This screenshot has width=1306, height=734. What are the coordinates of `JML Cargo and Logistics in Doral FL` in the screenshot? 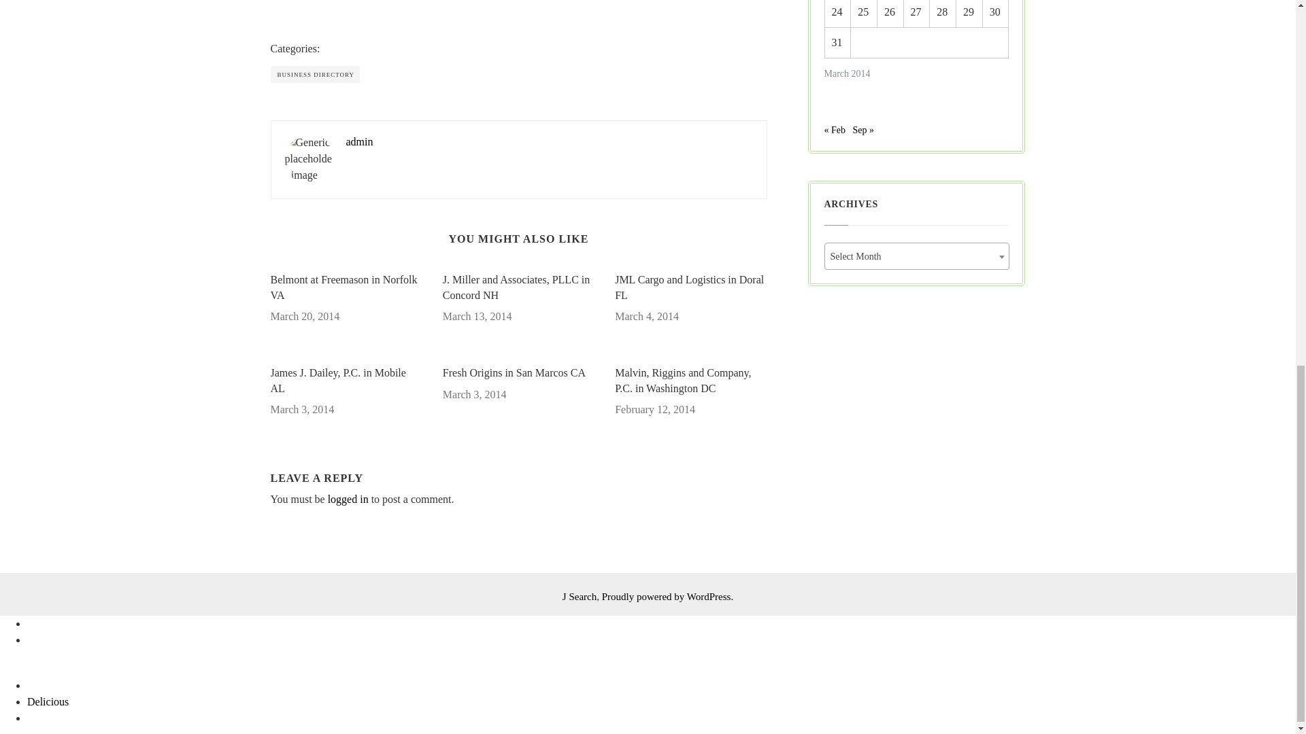 It's located at (691, 287).